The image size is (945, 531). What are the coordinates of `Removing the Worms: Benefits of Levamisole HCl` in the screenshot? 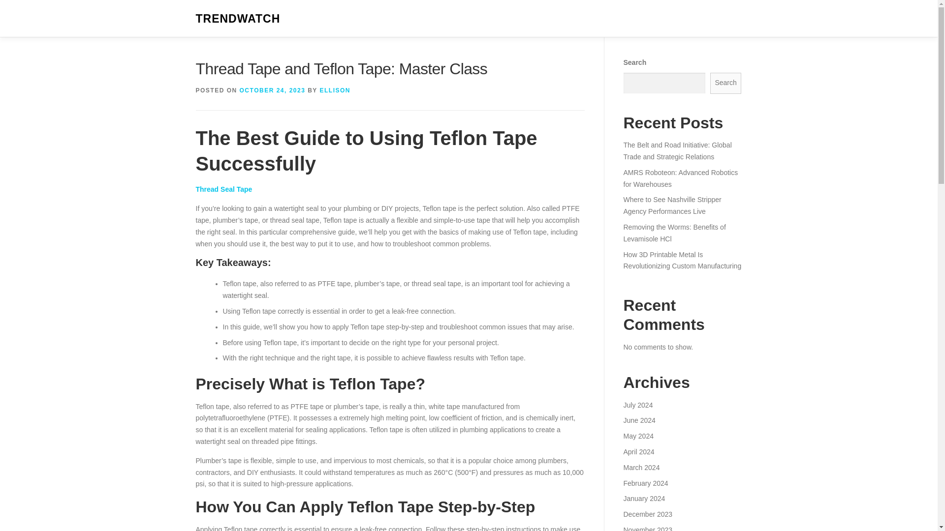 It's located at (674, 233).